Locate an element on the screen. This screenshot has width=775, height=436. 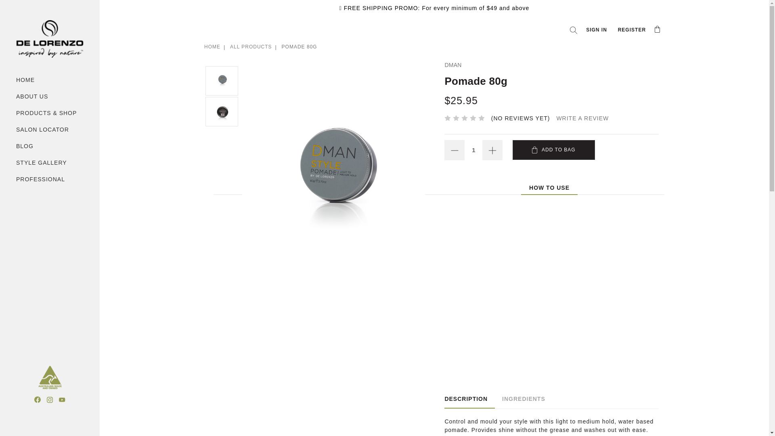
Pomade 80g is located at coordinates (222, 111).